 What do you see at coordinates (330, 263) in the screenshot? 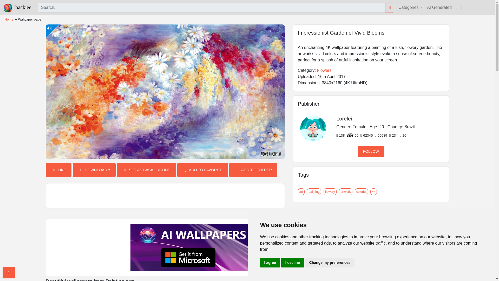
I see `Change my preferences` at bounding box center [330, 263].